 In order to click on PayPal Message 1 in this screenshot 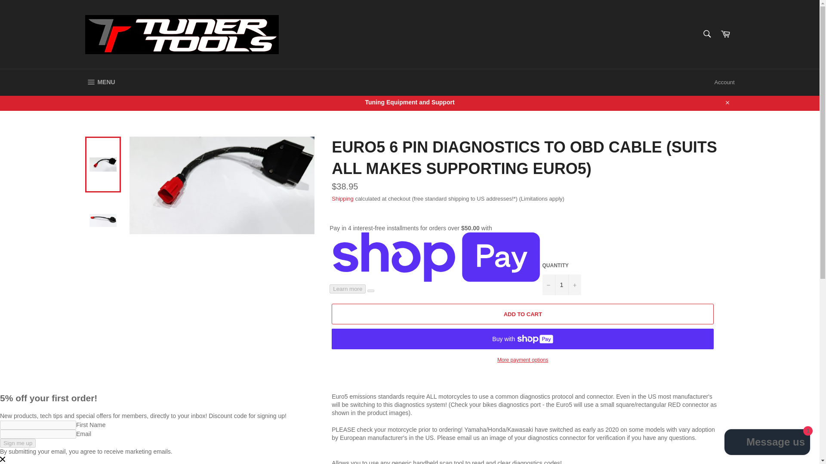, I will do `click(544, 34)`.